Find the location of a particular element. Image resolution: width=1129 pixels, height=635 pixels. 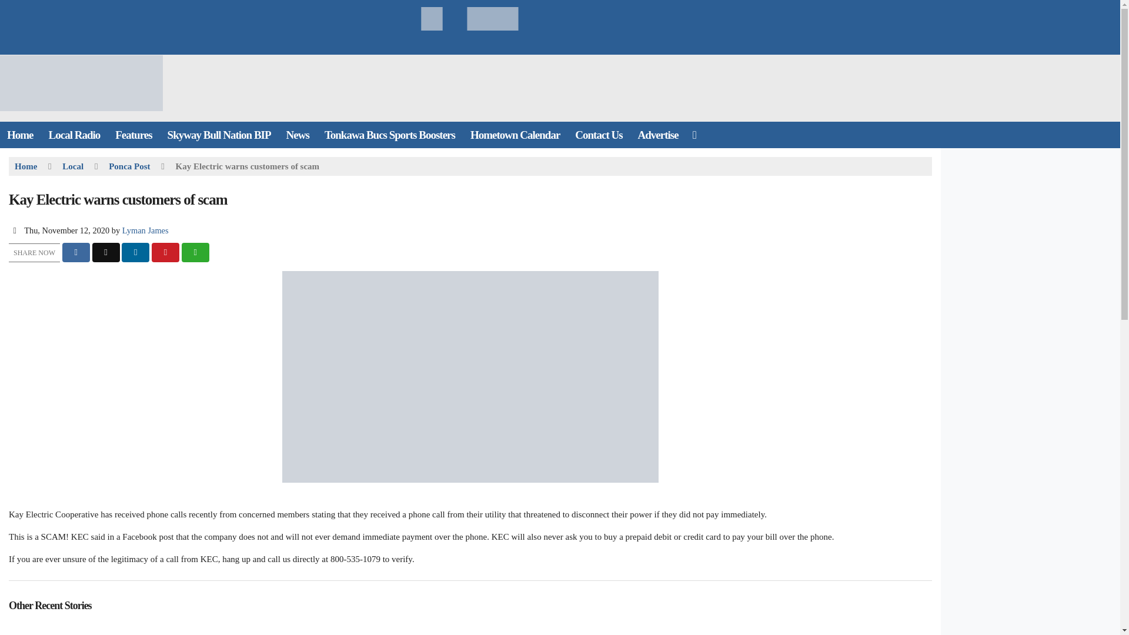

Students Return from Cooperative Youth Leadership Camp is located at coordinates (159, 628).